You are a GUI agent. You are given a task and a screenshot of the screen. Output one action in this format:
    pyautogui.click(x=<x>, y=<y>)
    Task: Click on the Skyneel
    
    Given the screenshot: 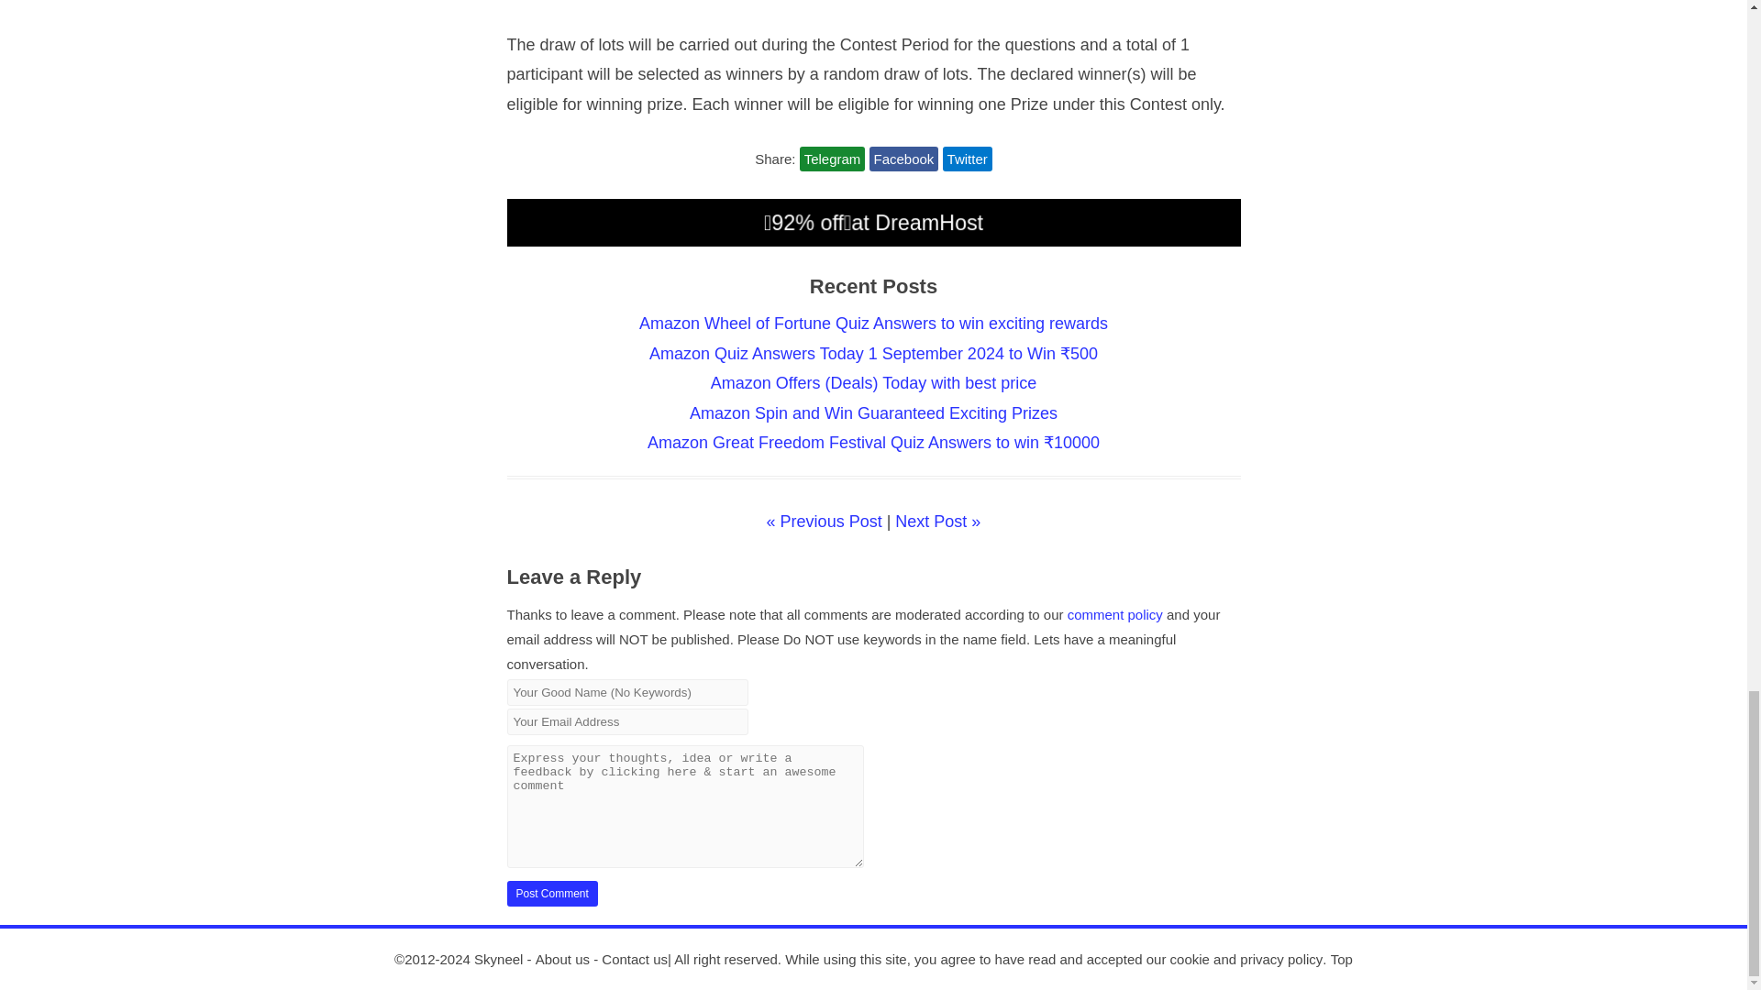 What is the action you would take?
    pyautogui.click(x=498, y=959)
    